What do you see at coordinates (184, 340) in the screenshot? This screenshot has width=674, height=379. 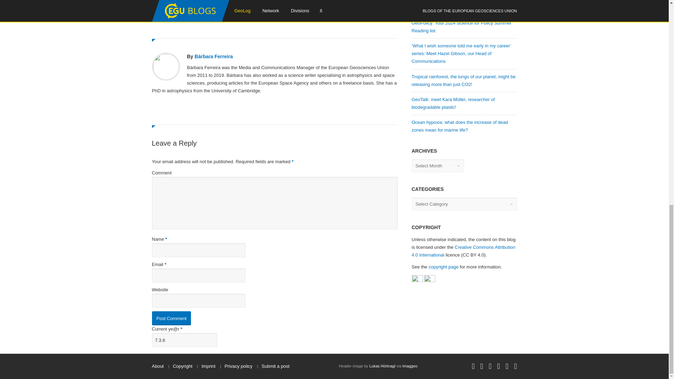 I see `7.3.6` at bounding box center [184, 340].